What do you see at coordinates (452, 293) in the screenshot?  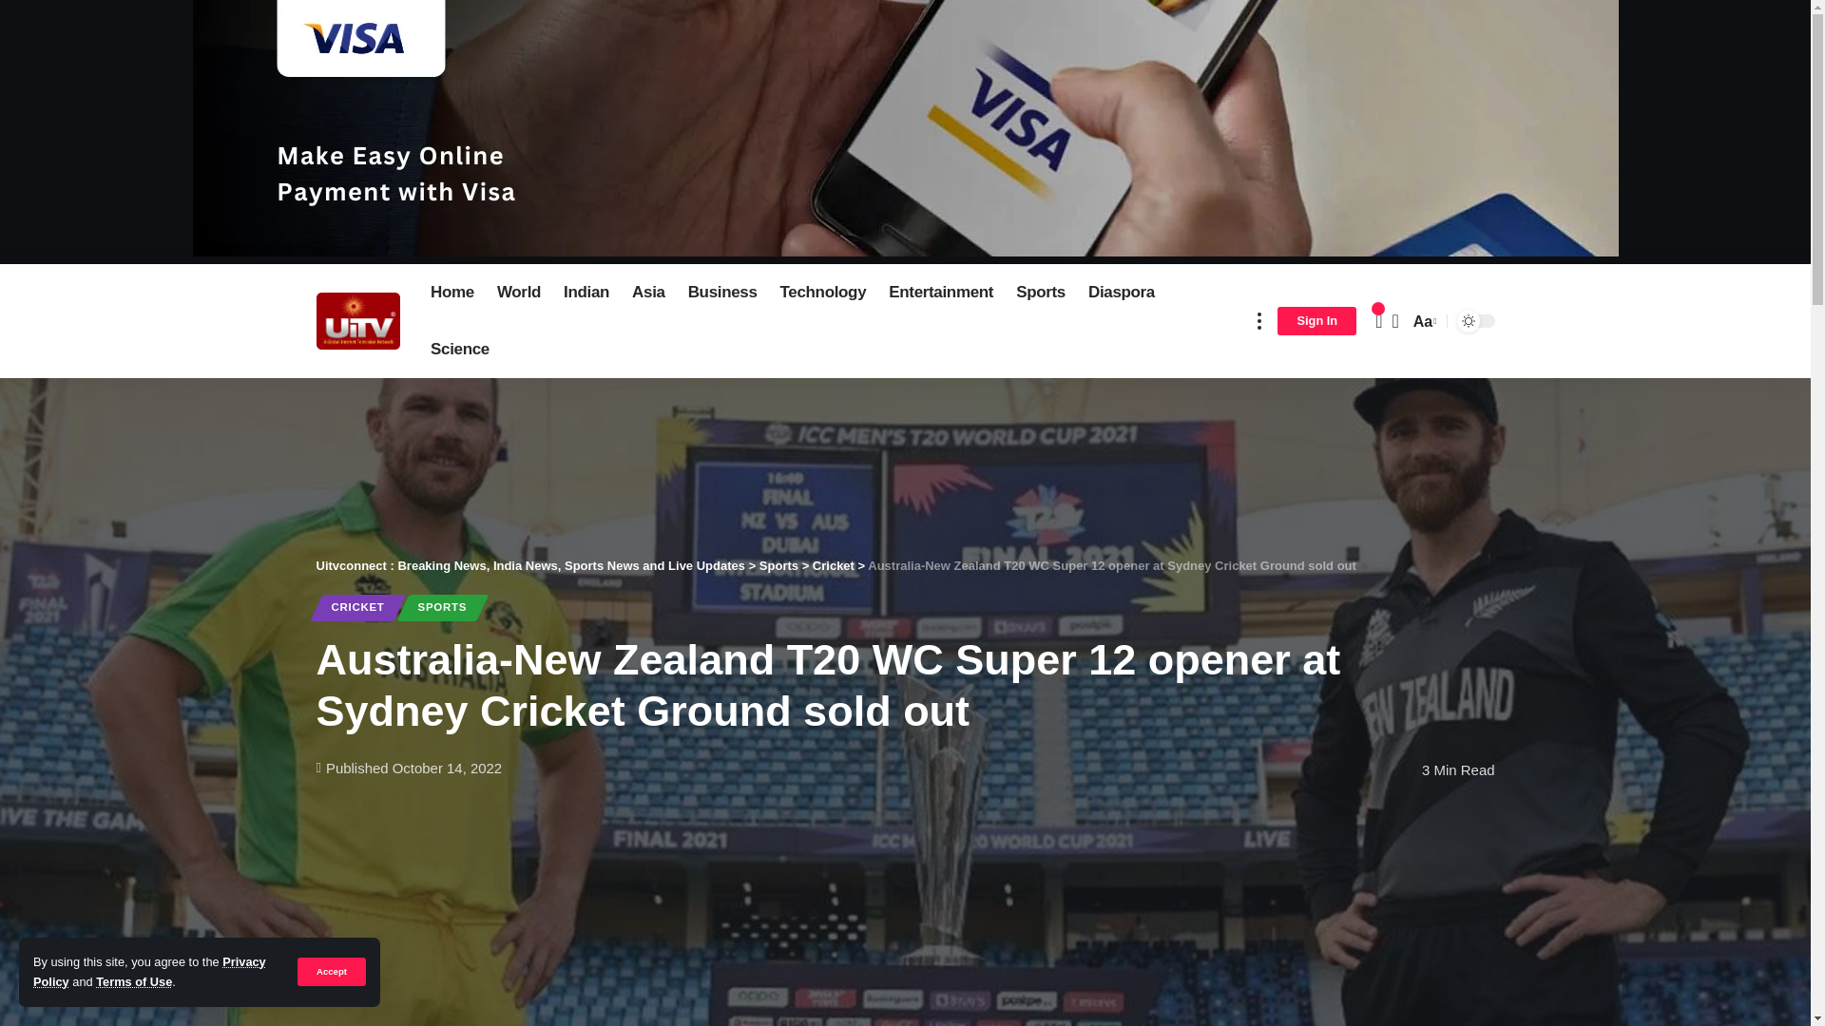 I see `Home` at bounding box center [452, 293].